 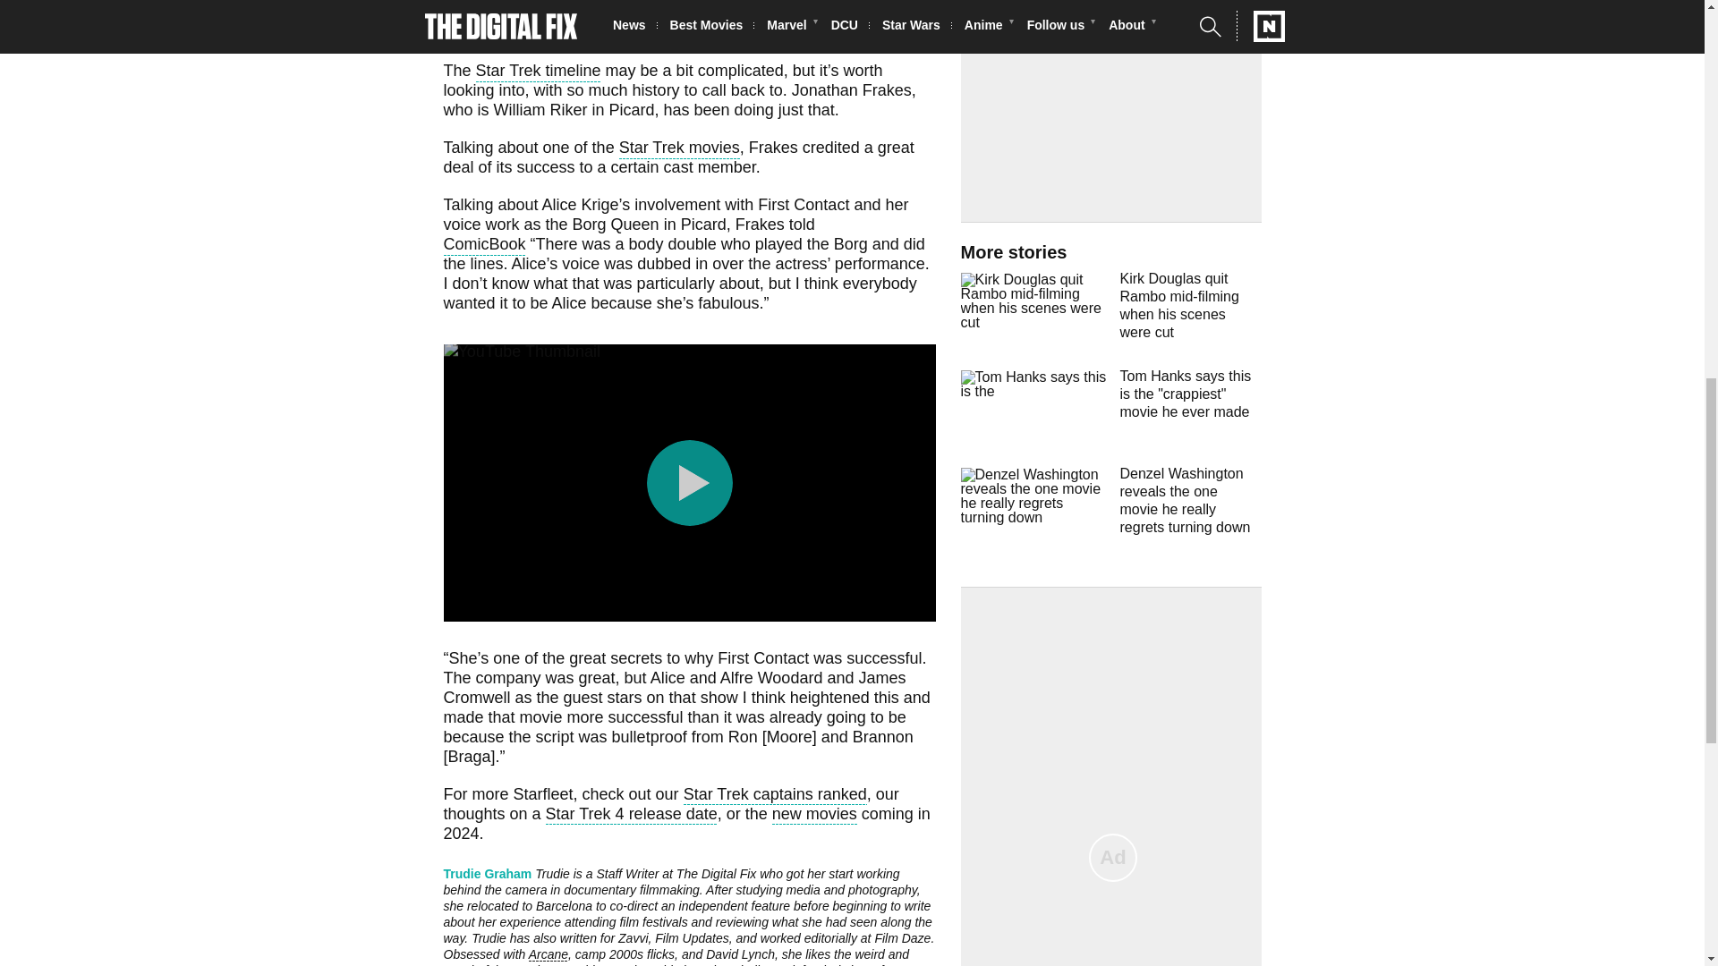 What do you see at coordinates (679, 150) in the screenshot?
I see `Star Trek movies` at bounding box center [679, 150].